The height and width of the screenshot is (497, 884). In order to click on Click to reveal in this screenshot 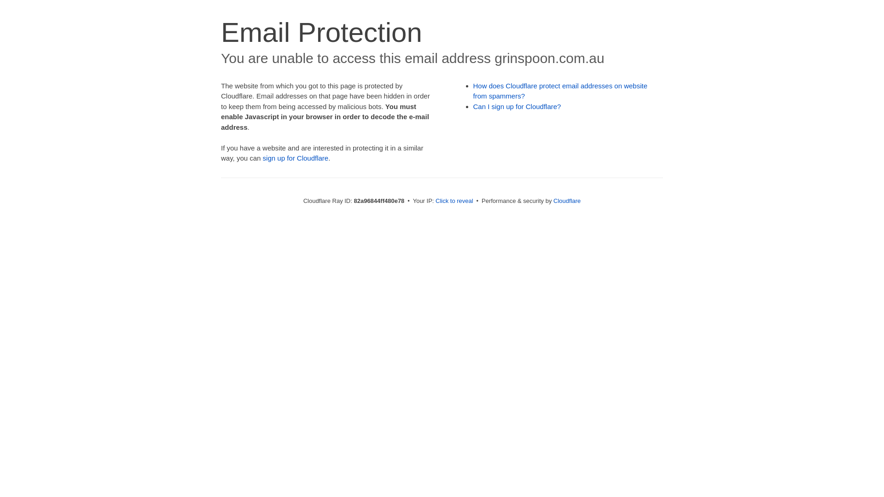, I will do `click(454, 201)`.